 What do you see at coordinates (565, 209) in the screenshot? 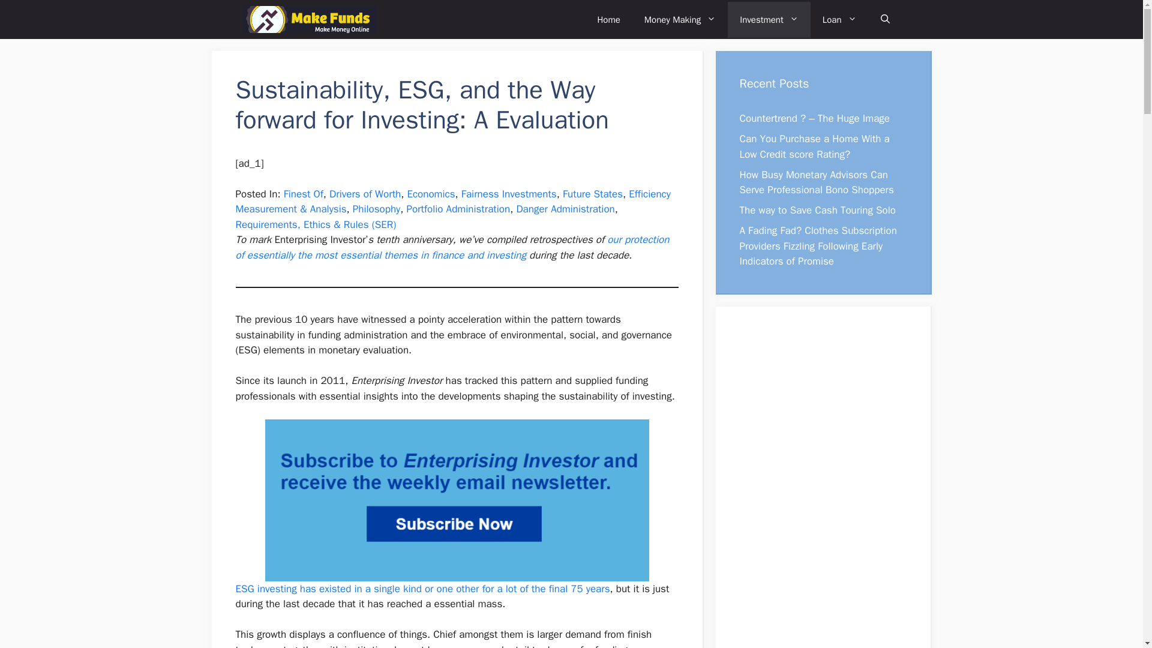
I see `Danger Administration` at bounding box center [565, 209].